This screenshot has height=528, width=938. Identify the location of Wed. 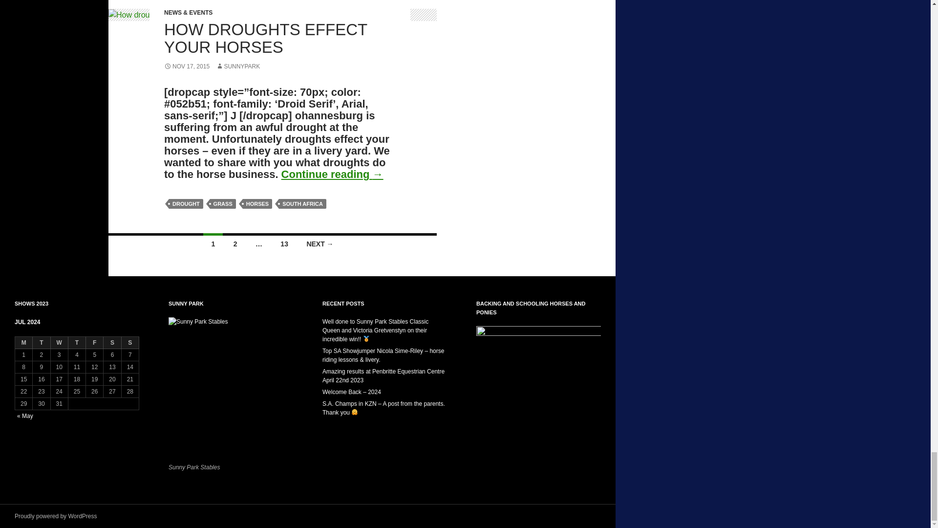
(60, 343).